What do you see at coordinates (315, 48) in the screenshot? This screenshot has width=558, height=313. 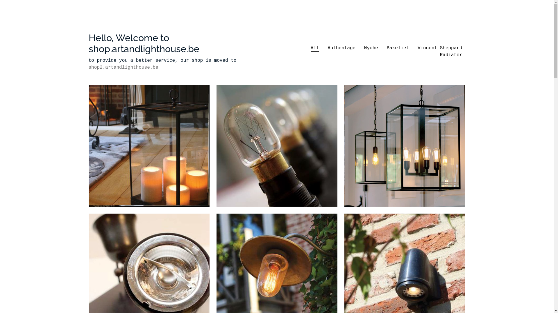 I see `All` at bounding box center [315, 48].